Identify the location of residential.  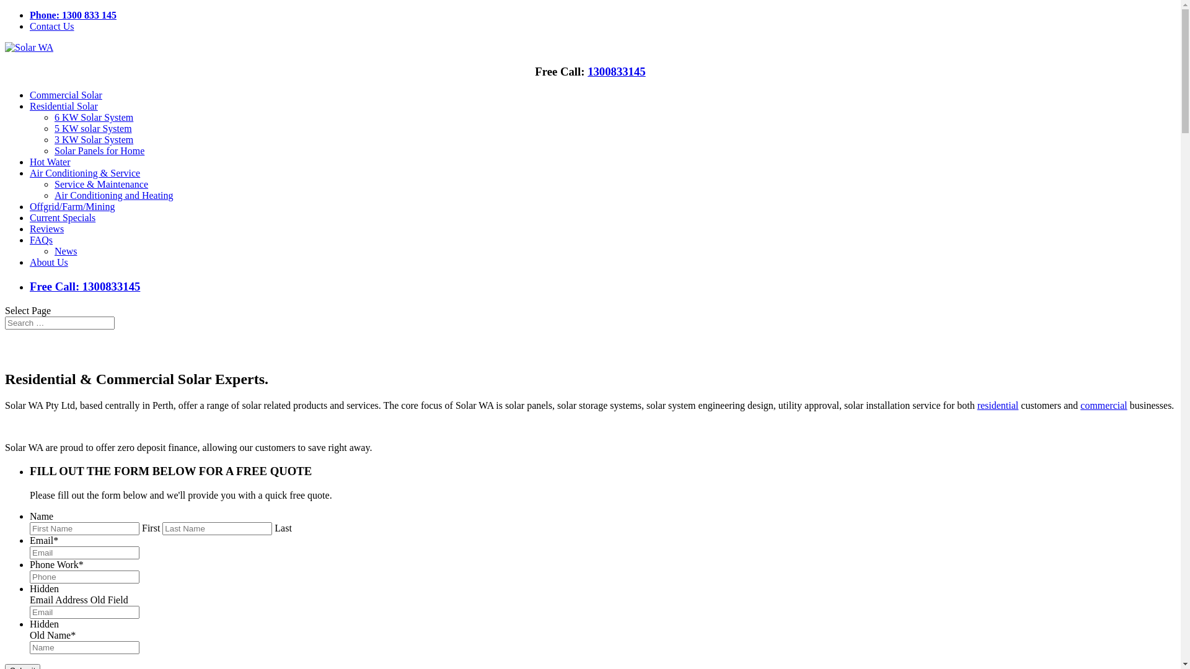
(998, 405).